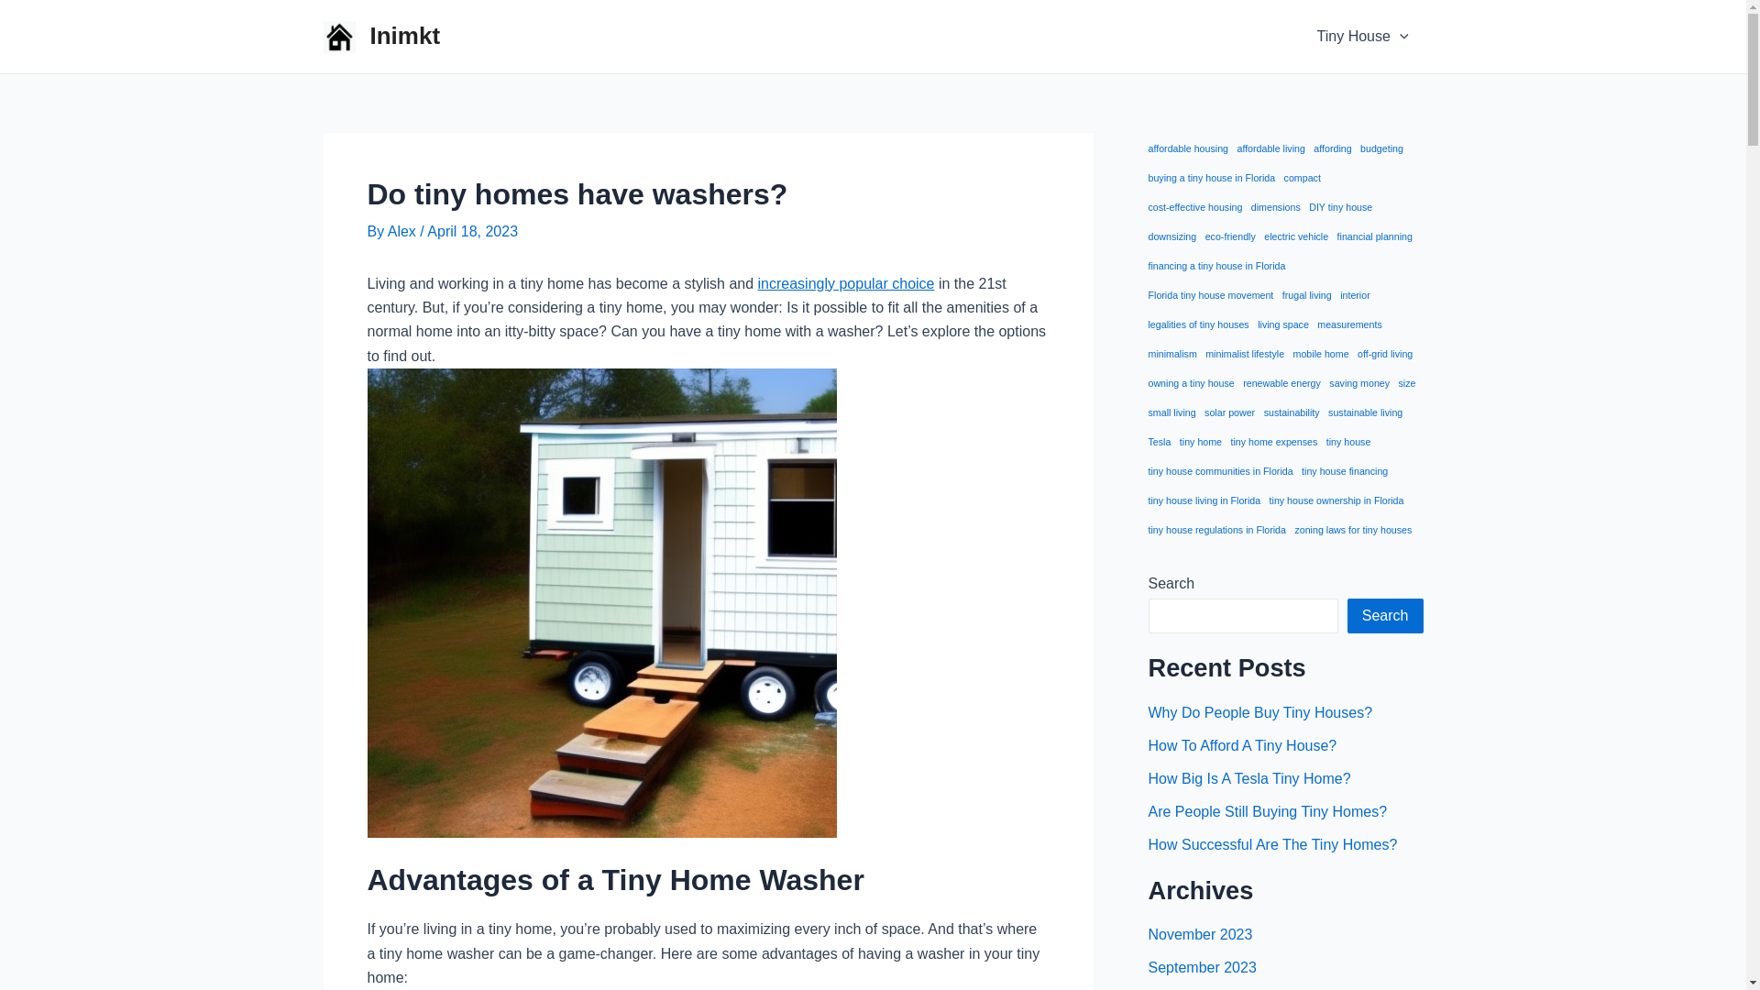 The width and height of the screenshot is (1760, 990). I want to click on financing a tiny house in Florida, so click(1215, 266).